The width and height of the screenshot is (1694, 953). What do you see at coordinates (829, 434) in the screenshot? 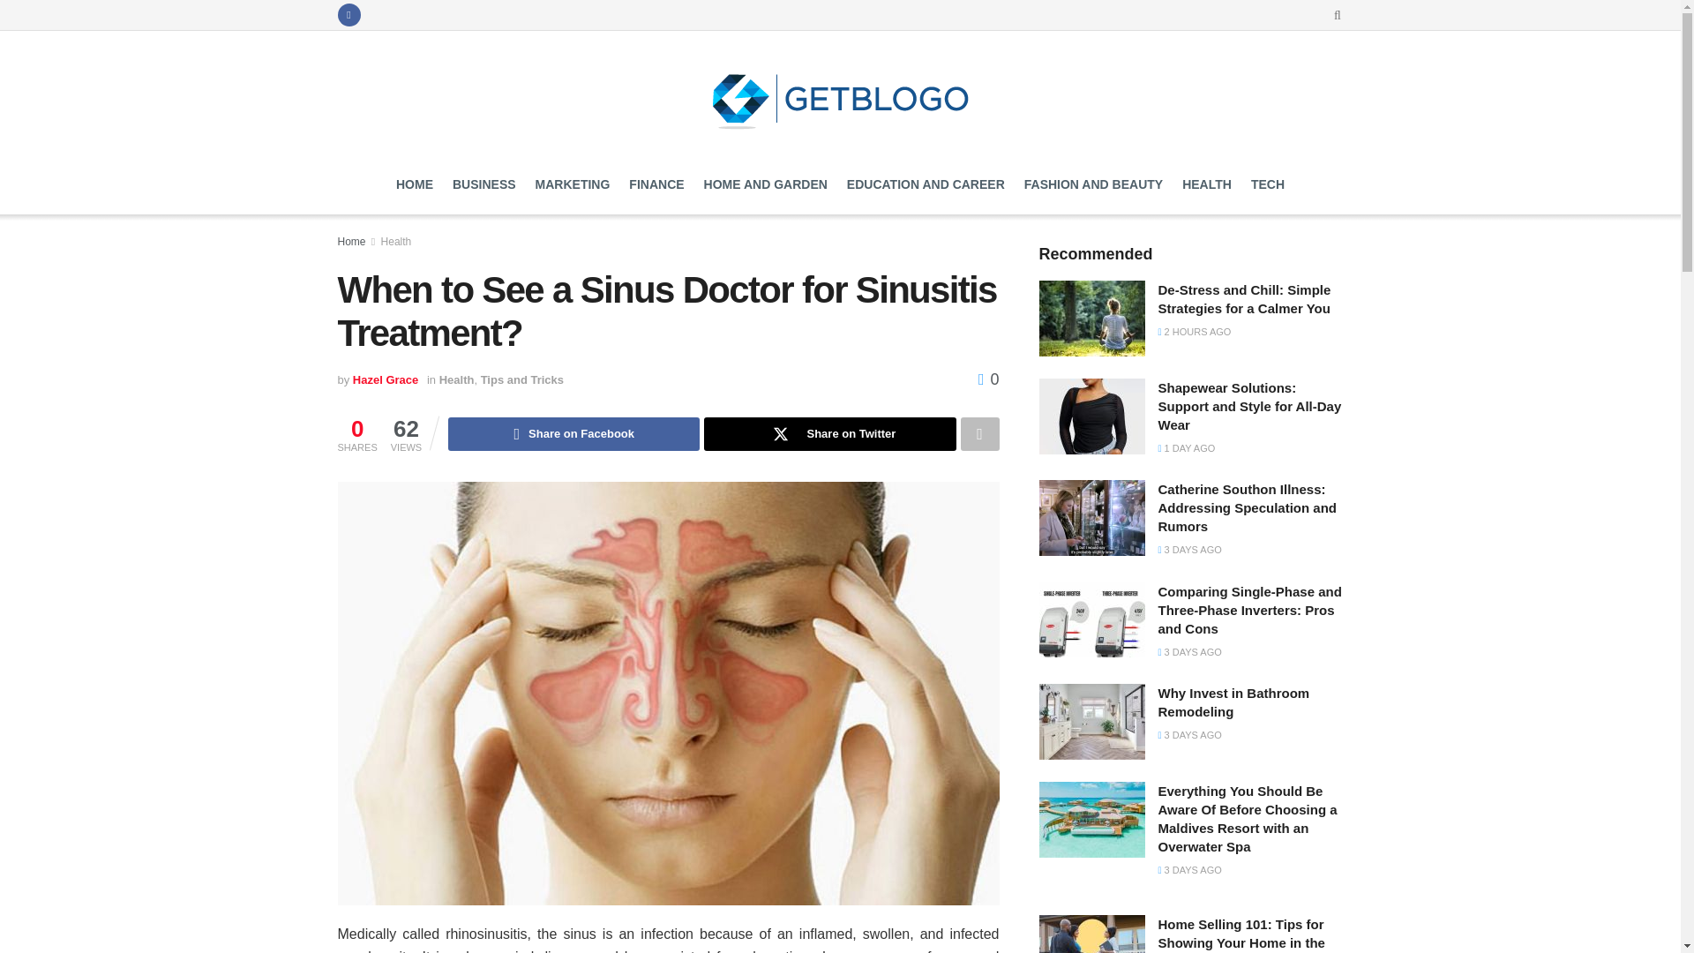
I see `Share on Twitter` at bounding box center [829, 434].